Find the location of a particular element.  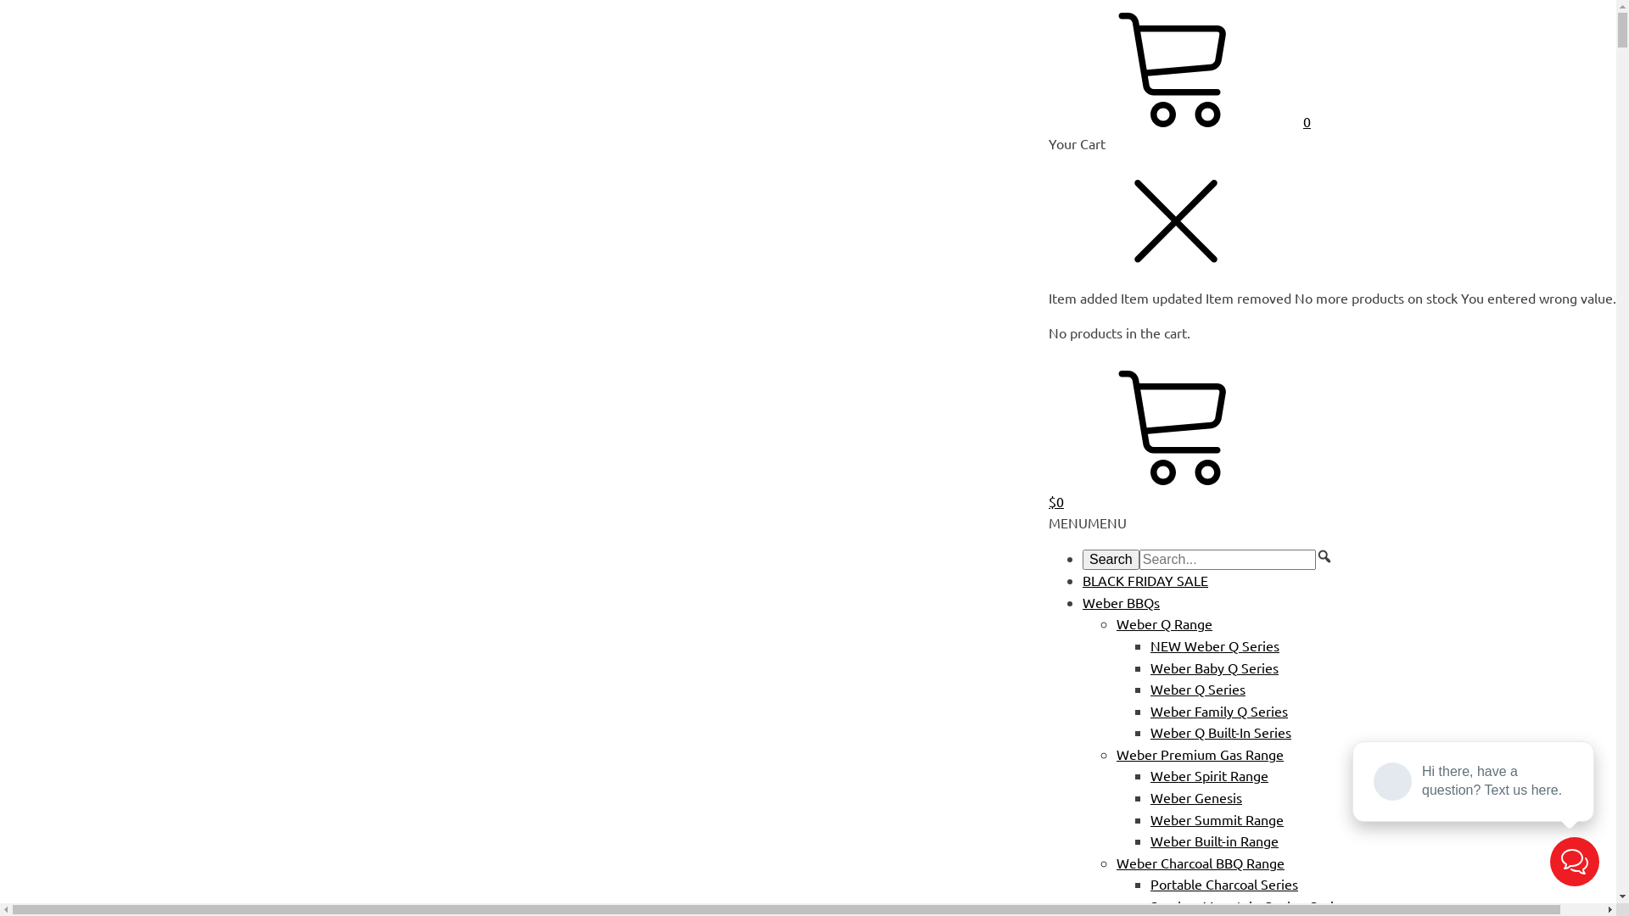

NEW Weber Q Series is located at coordinates (1215, 645).